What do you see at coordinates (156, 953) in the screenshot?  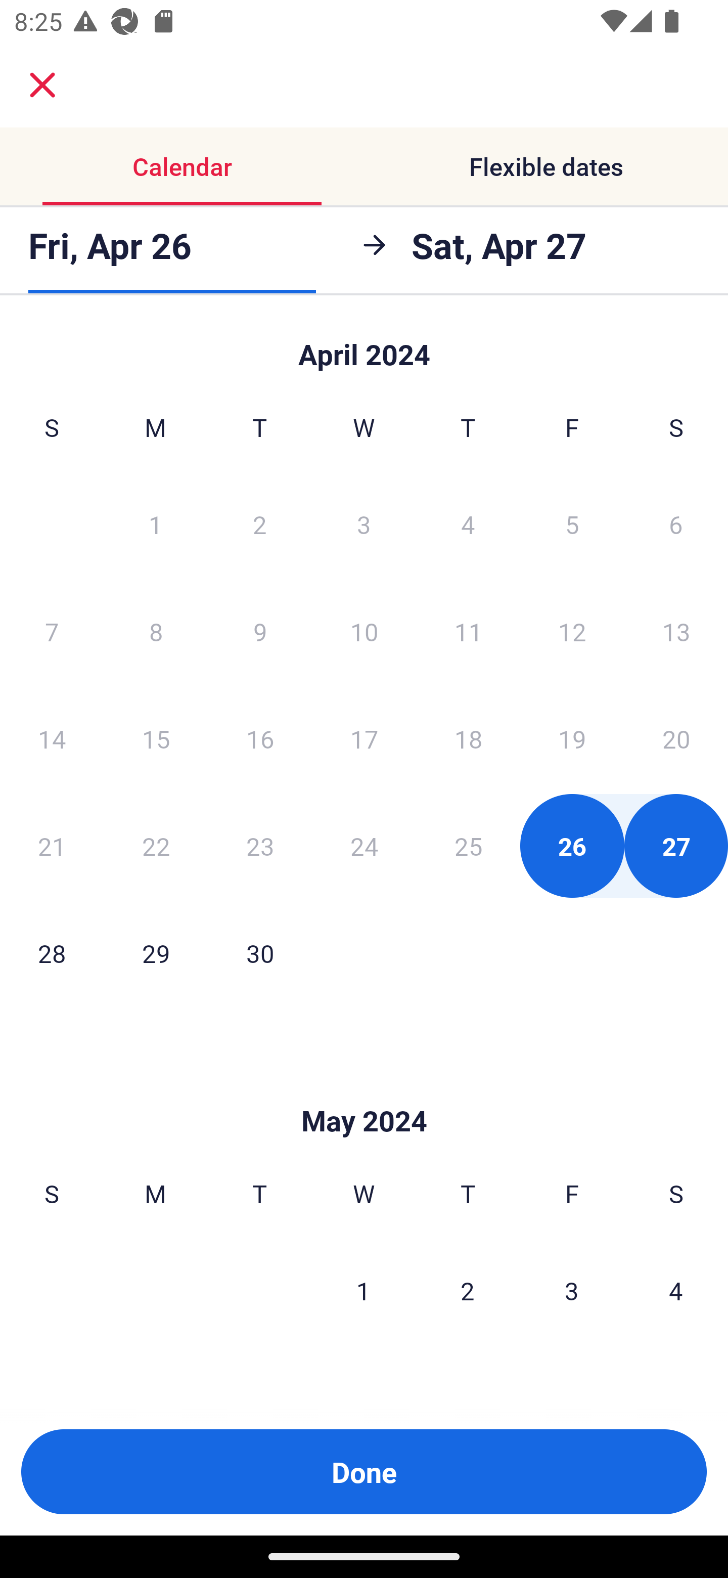 I see `29 Monday, April 29, 2024` at bounding box center [156, 953].